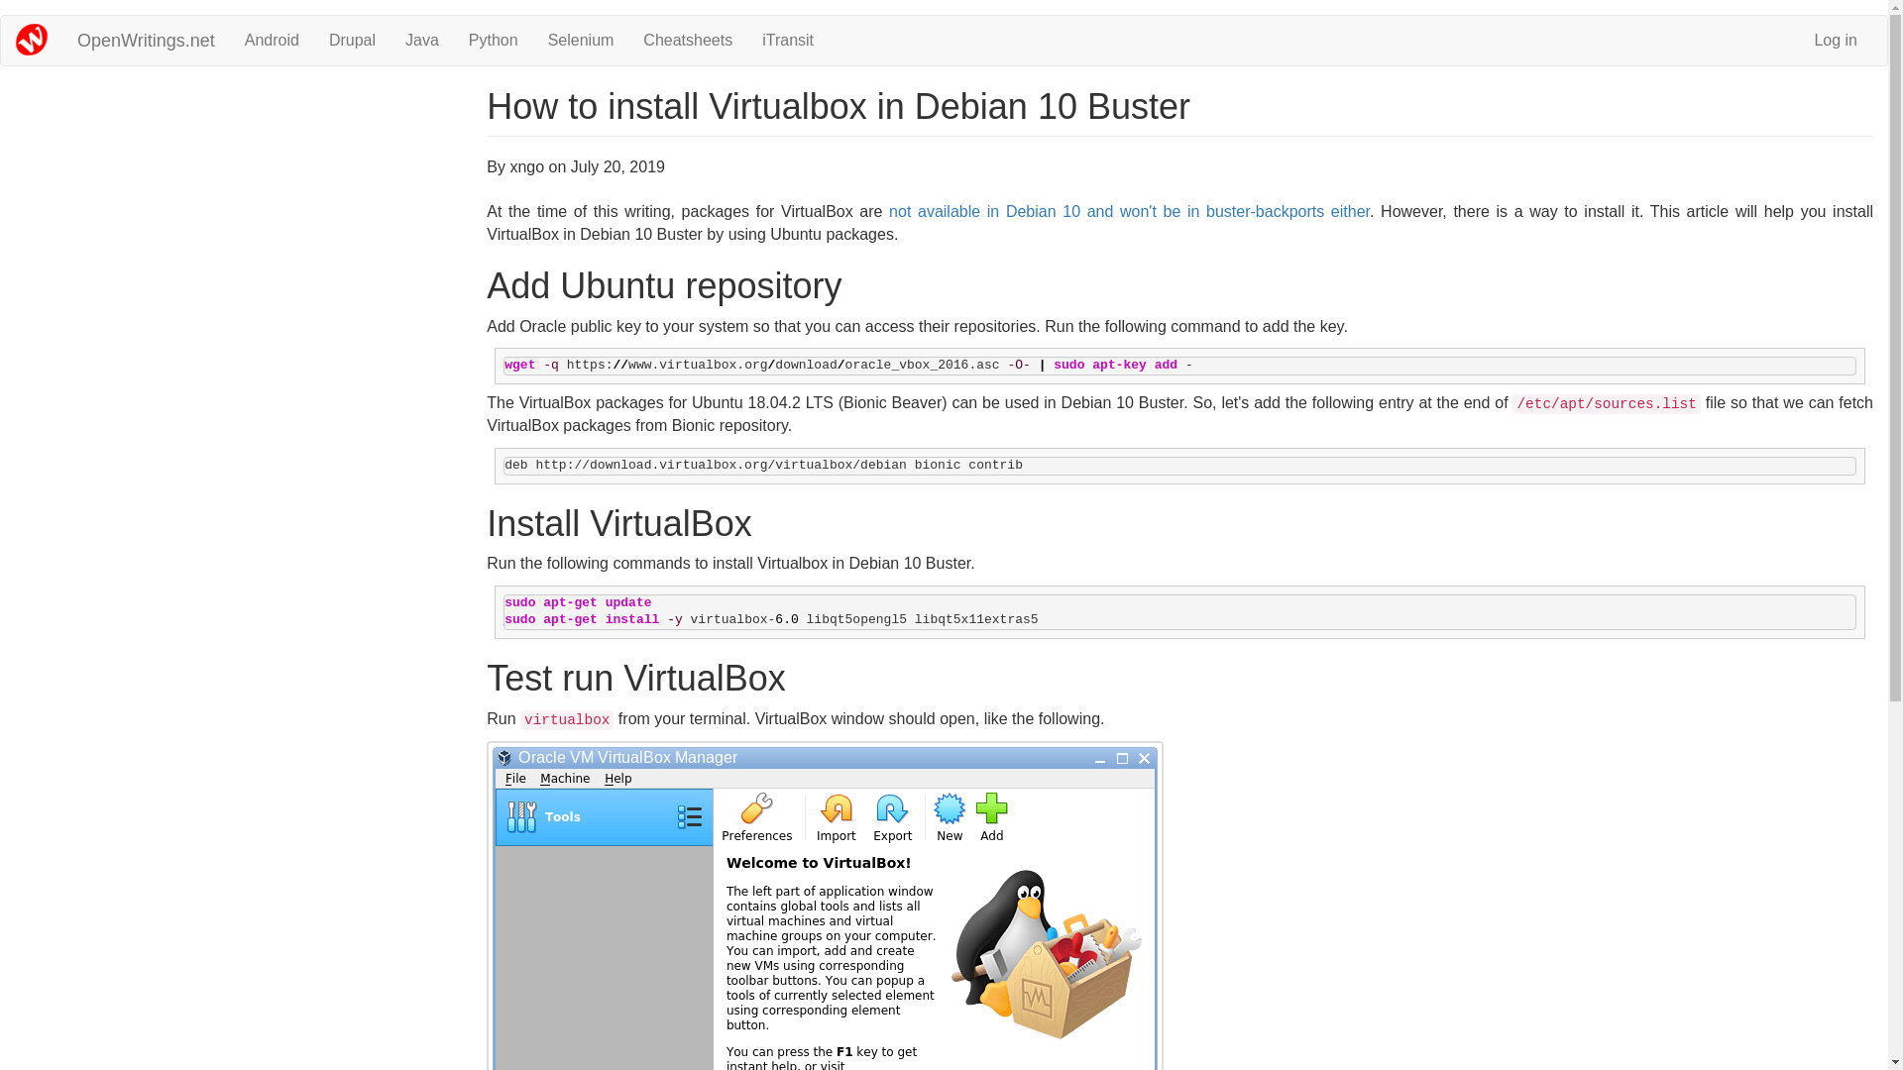 This screenshot has height=1070, width=1903. I want to click on Topics related to Drupal, so click(351, 40).